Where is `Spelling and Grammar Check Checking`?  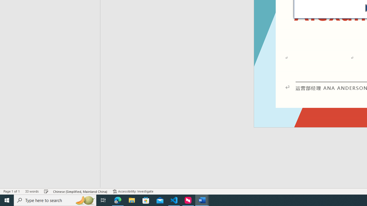
Spelling and Grammar Check Checking is located at coordinates (46, 191).